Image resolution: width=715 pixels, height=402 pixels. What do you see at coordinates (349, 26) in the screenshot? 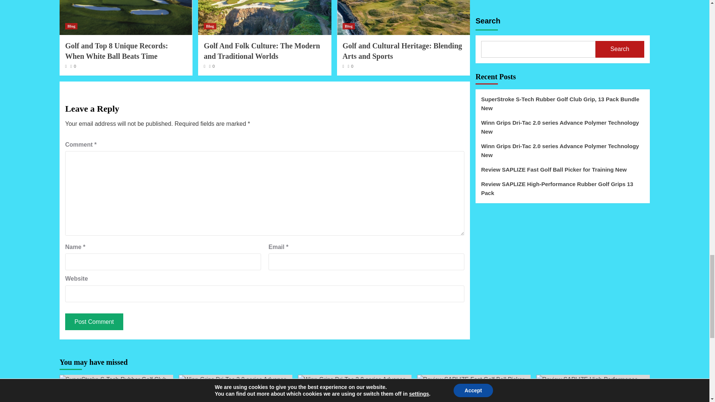
I see `Blog` at bounding box center [349, 26].